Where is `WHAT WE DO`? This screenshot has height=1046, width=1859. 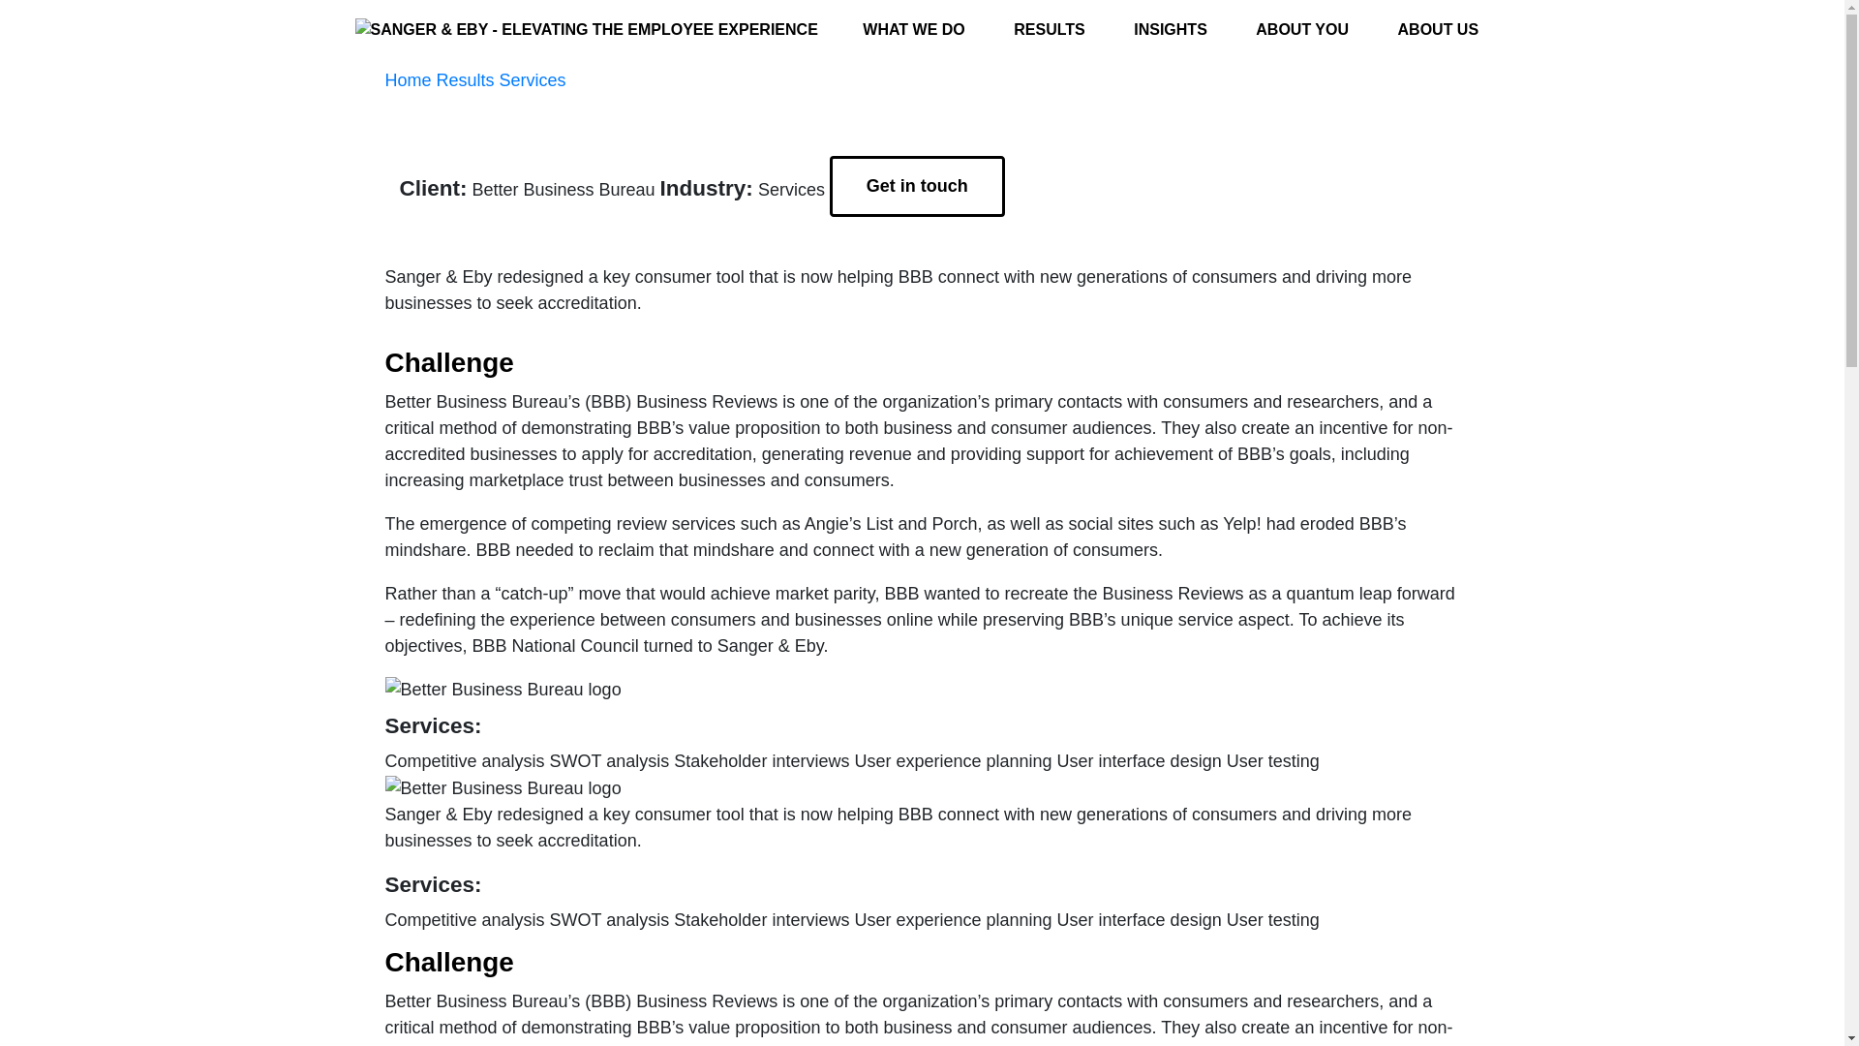
WHAT WE DO is located at coordinates (913, 29).